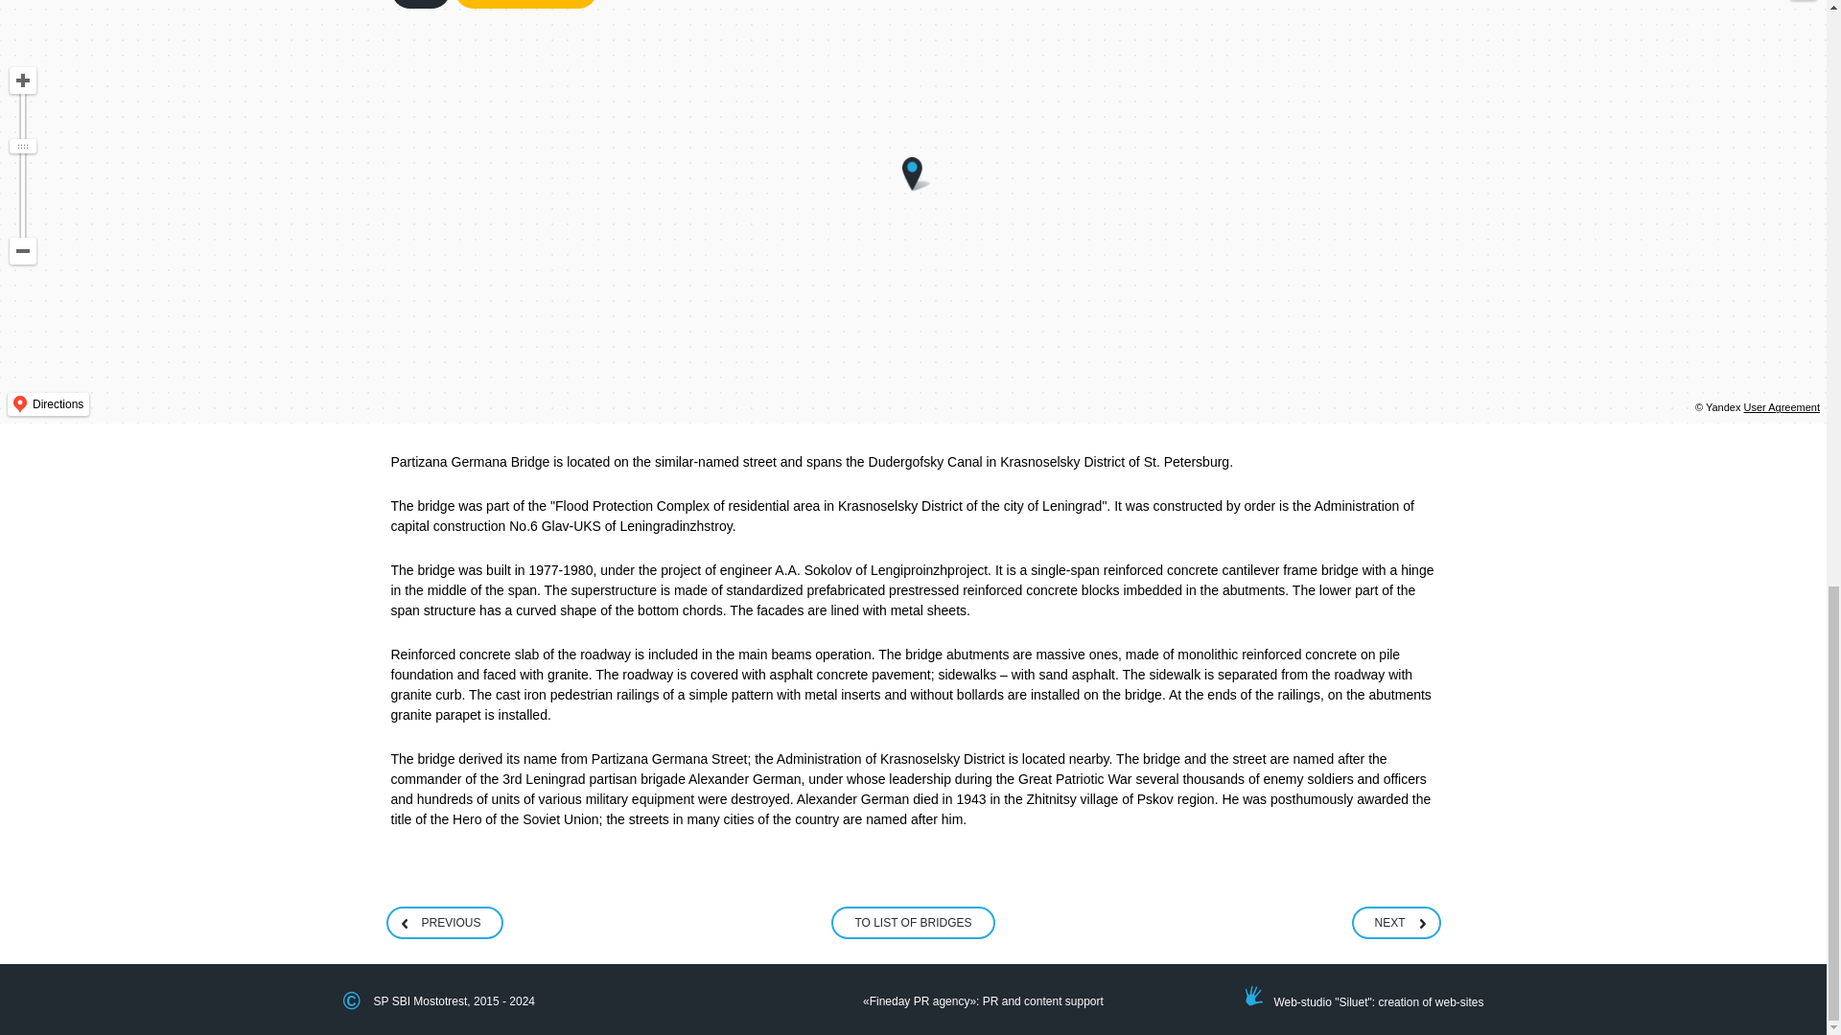 The image size is (1841, 1035). Describe the element at coordinates (1782, 406) in the screenshot. I see `User Agreement` at that location.